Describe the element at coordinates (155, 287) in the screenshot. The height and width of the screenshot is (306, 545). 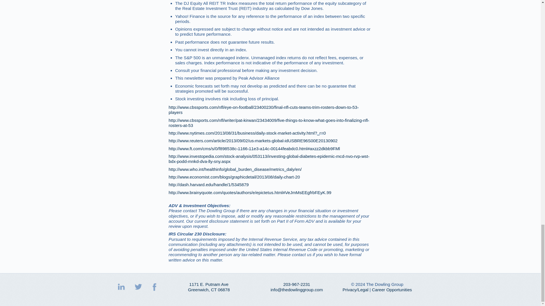
I see `Connect with The Dowling Group on LinkedIn` at that location.